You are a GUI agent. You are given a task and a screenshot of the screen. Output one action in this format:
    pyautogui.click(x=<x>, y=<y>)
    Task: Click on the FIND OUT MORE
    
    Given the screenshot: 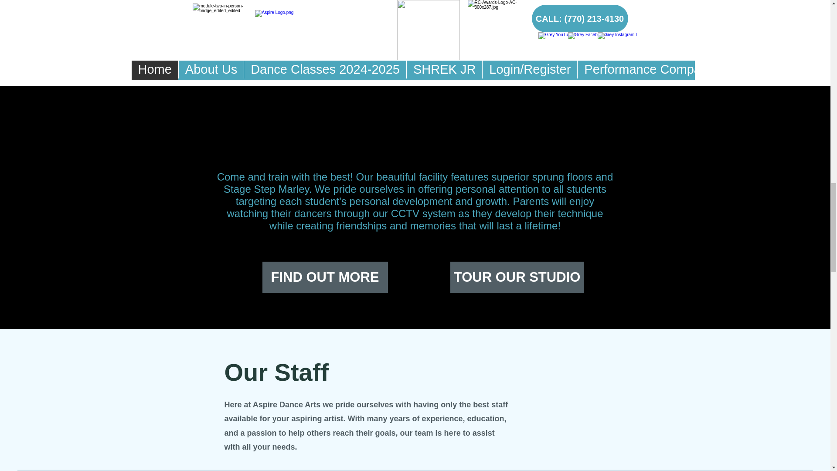 What is the action you would take?
    pyautogui.click(x=325, y=277)
    